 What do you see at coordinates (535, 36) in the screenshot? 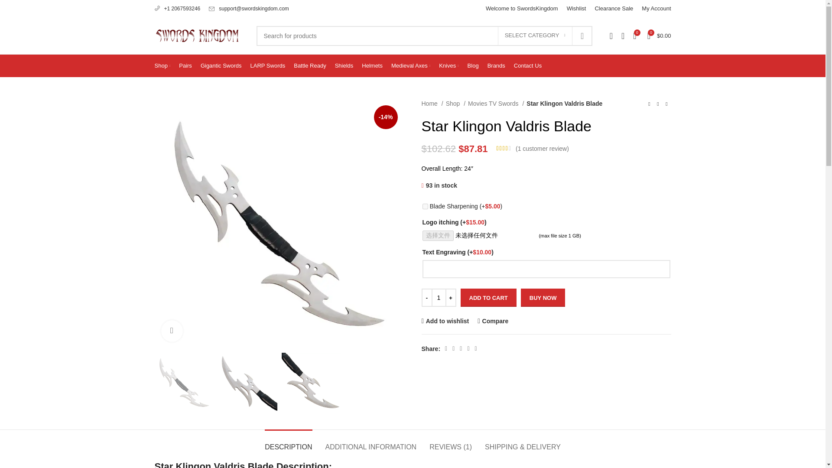
I see `SELECT CATEGORY` at bounding box center [535, 36].